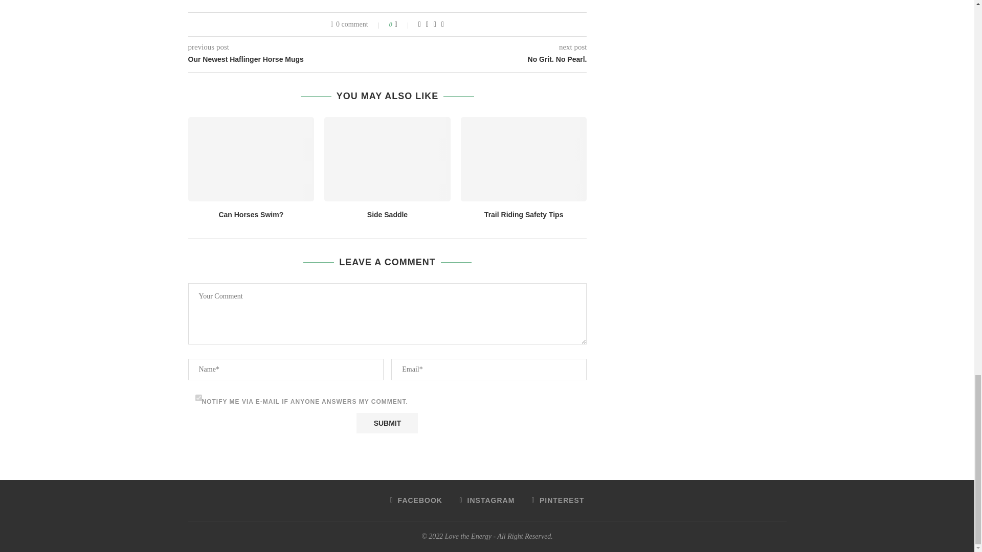 Image resolution: width=982 pixels, height=552 pixels. Describe the element at coordinates (288, 59) in the screenshot. I see `Our Newest Haflinger Horse Mugs` at that location.